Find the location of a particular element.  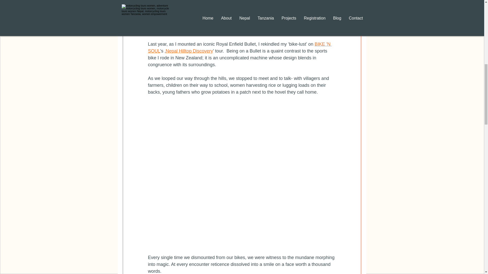

Nepal Hilltop Discovery is located at coordinates (189, 51).